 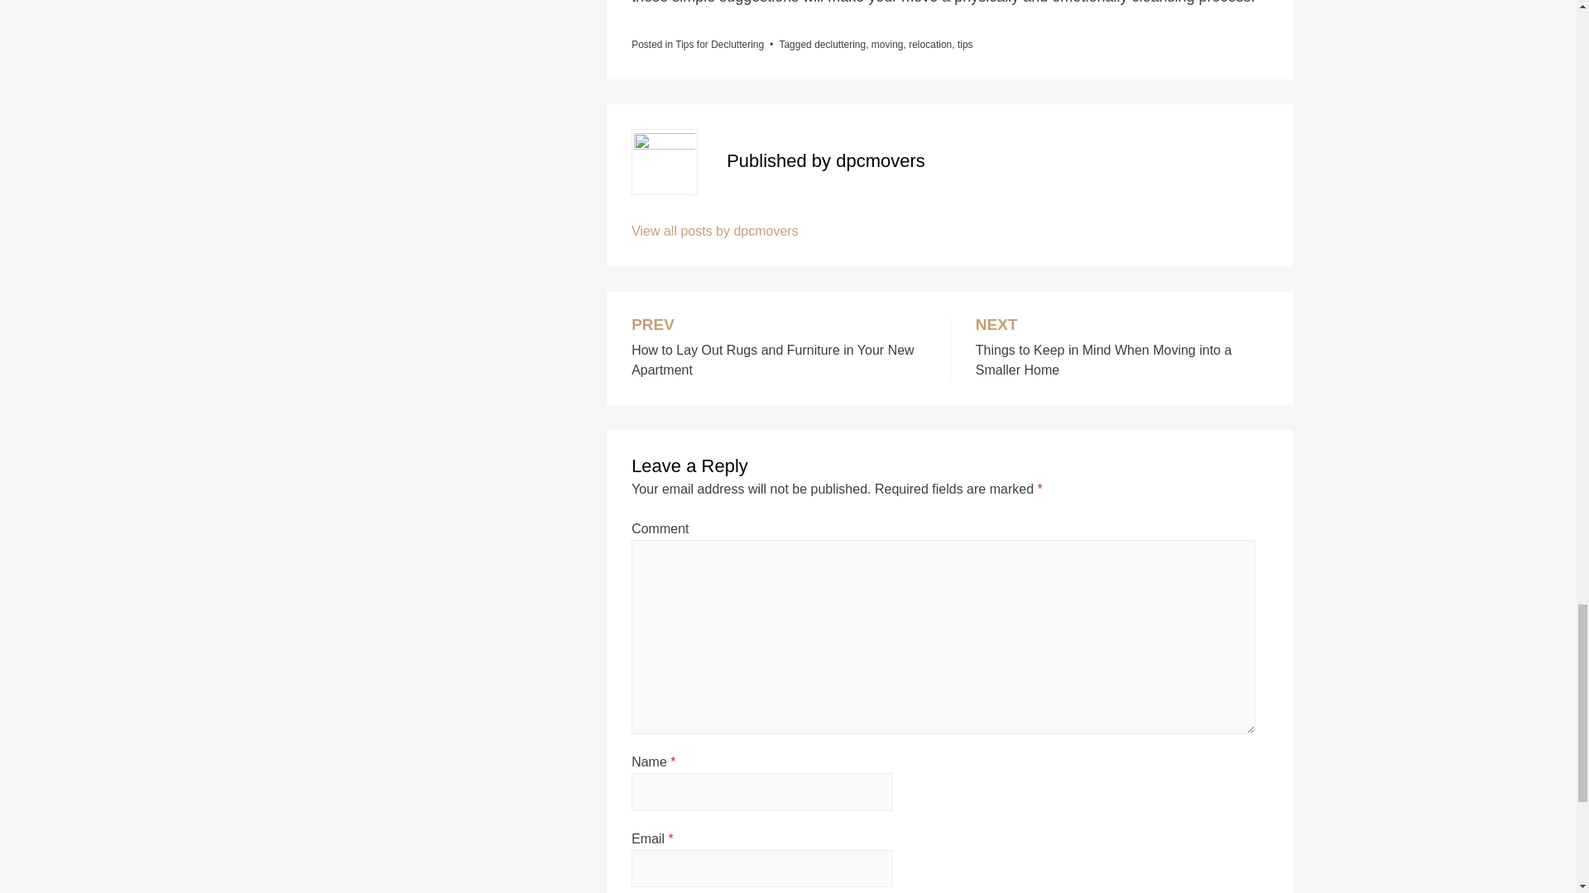 What do you see at coordinates (778, 349) in the screenshot?
I see `moving` at bounding box center [778, 349].